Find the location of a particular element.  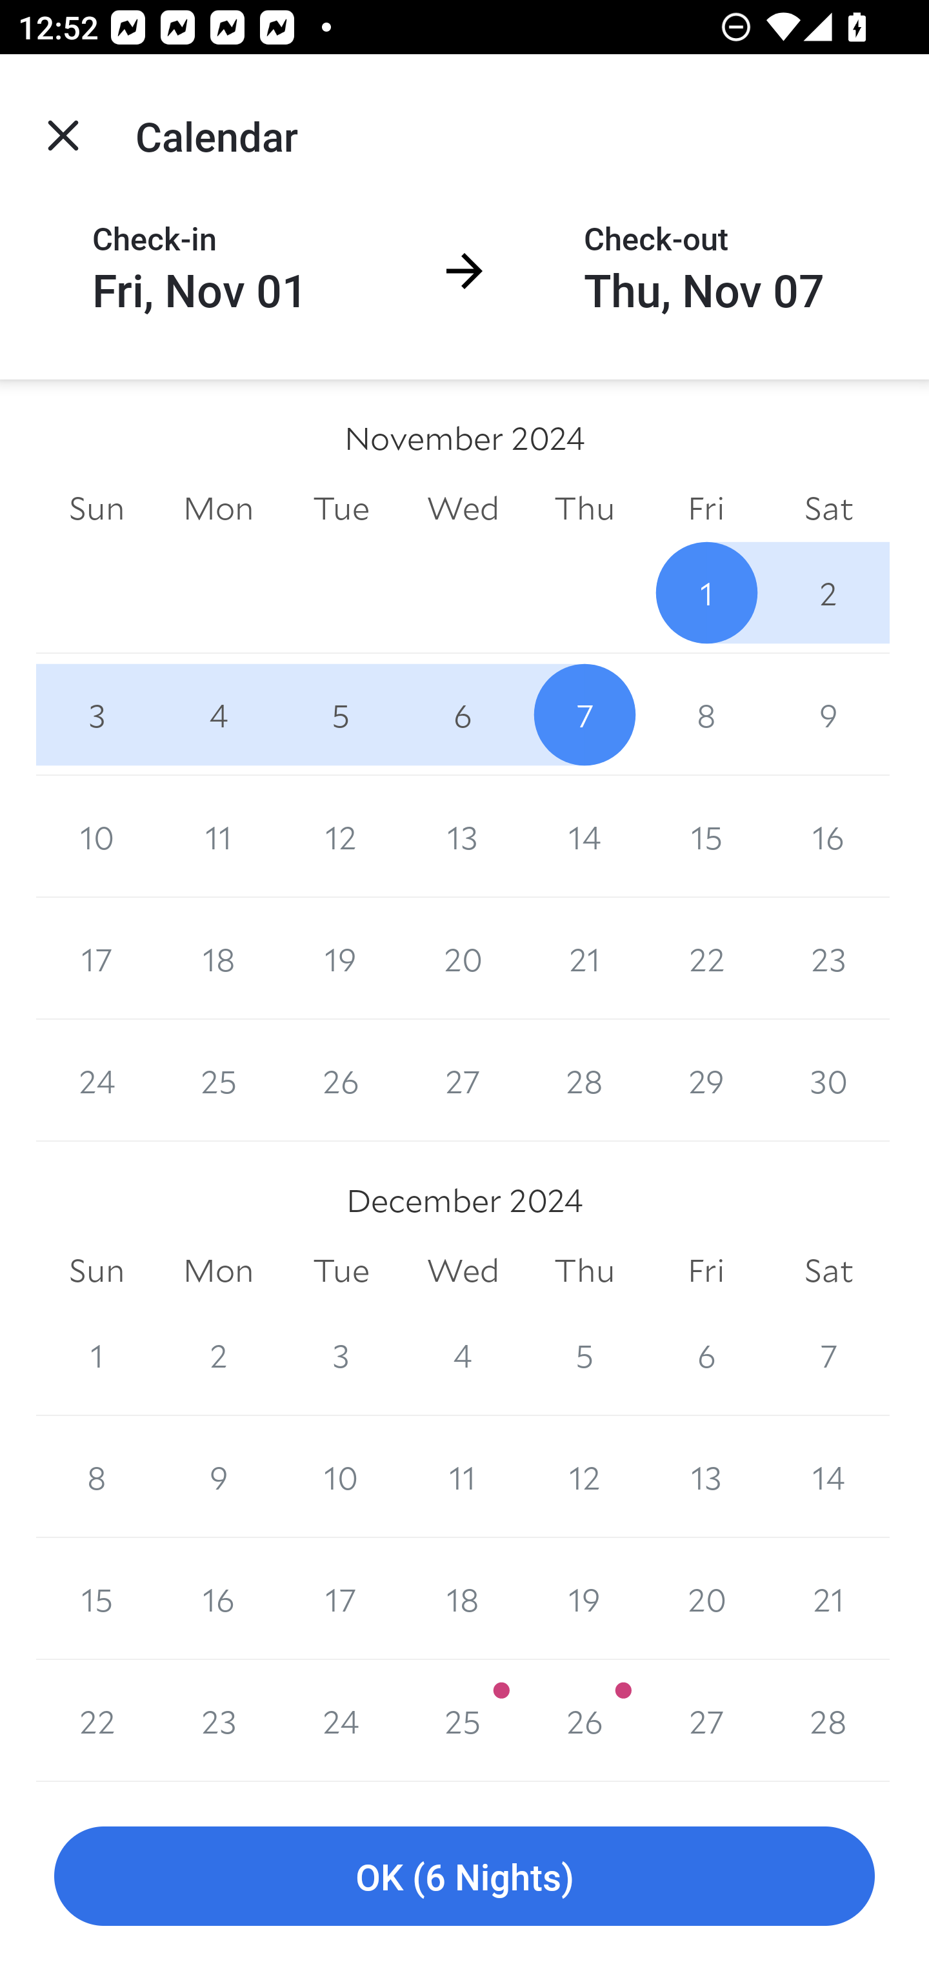

14 14 November 2024 is located at coordinates (584, 836).